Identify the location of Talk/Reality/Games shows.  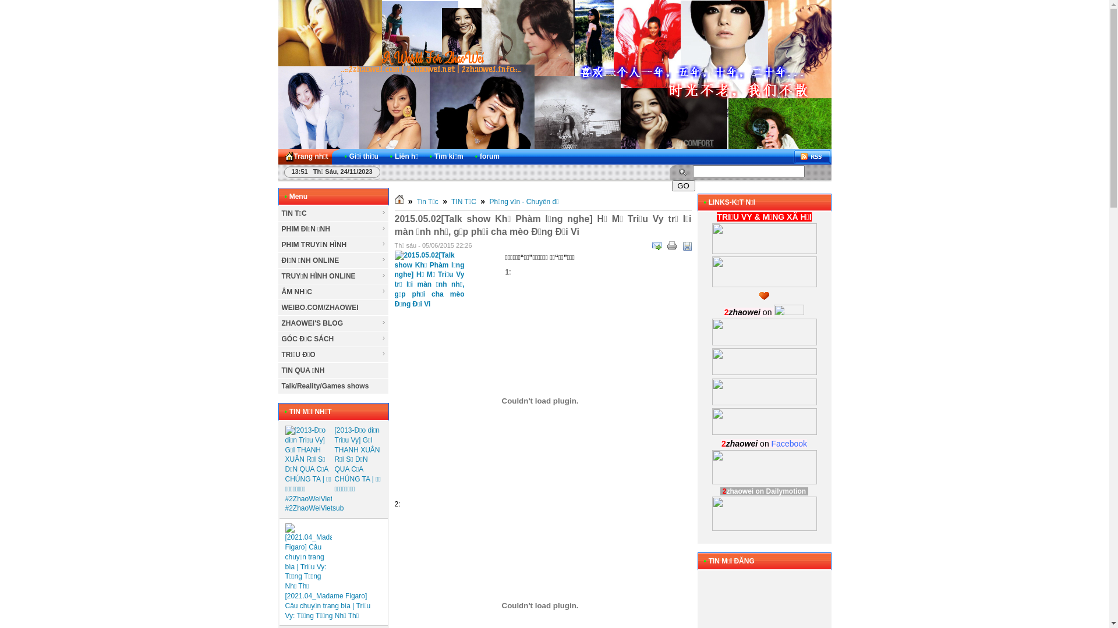
(334, 386).